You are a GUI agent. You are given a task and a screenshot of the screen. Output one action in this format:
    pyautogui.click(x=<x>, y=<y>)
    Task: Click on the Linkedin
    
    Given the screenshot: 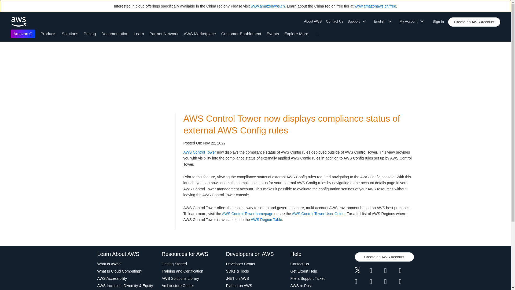 What is the action you would take?
    pyautogui.click(x=391, y=271)
    